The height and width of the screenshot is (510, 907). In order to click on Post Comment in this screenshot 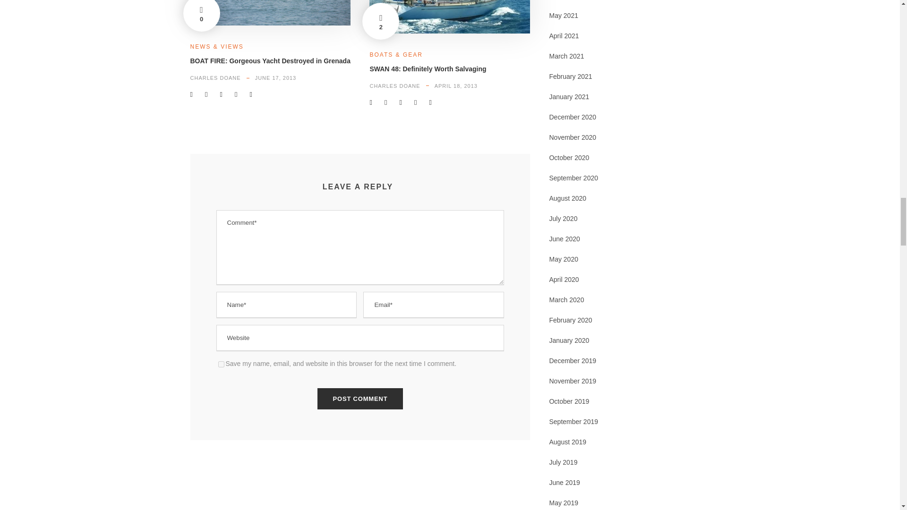, I will do `click(360, 399)`.